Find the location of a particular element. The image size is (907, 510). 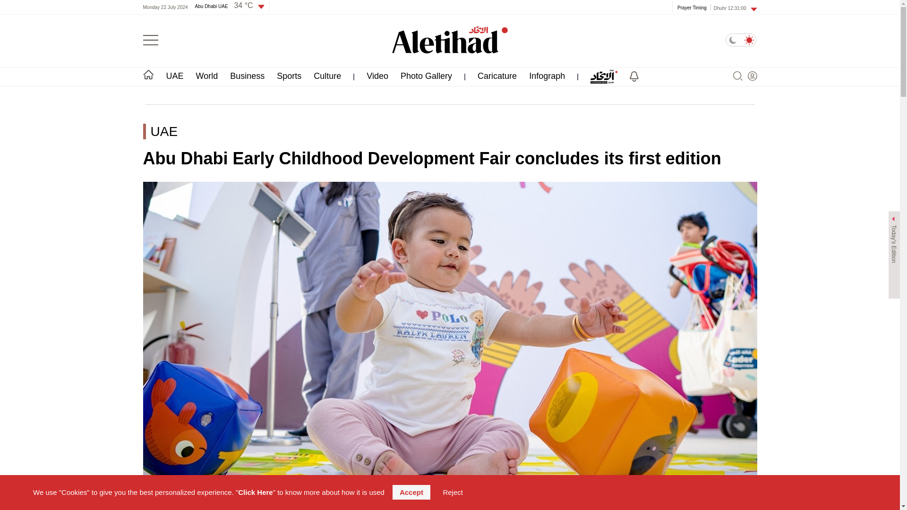

Prayer Timing is located at coordinates (692, 7).